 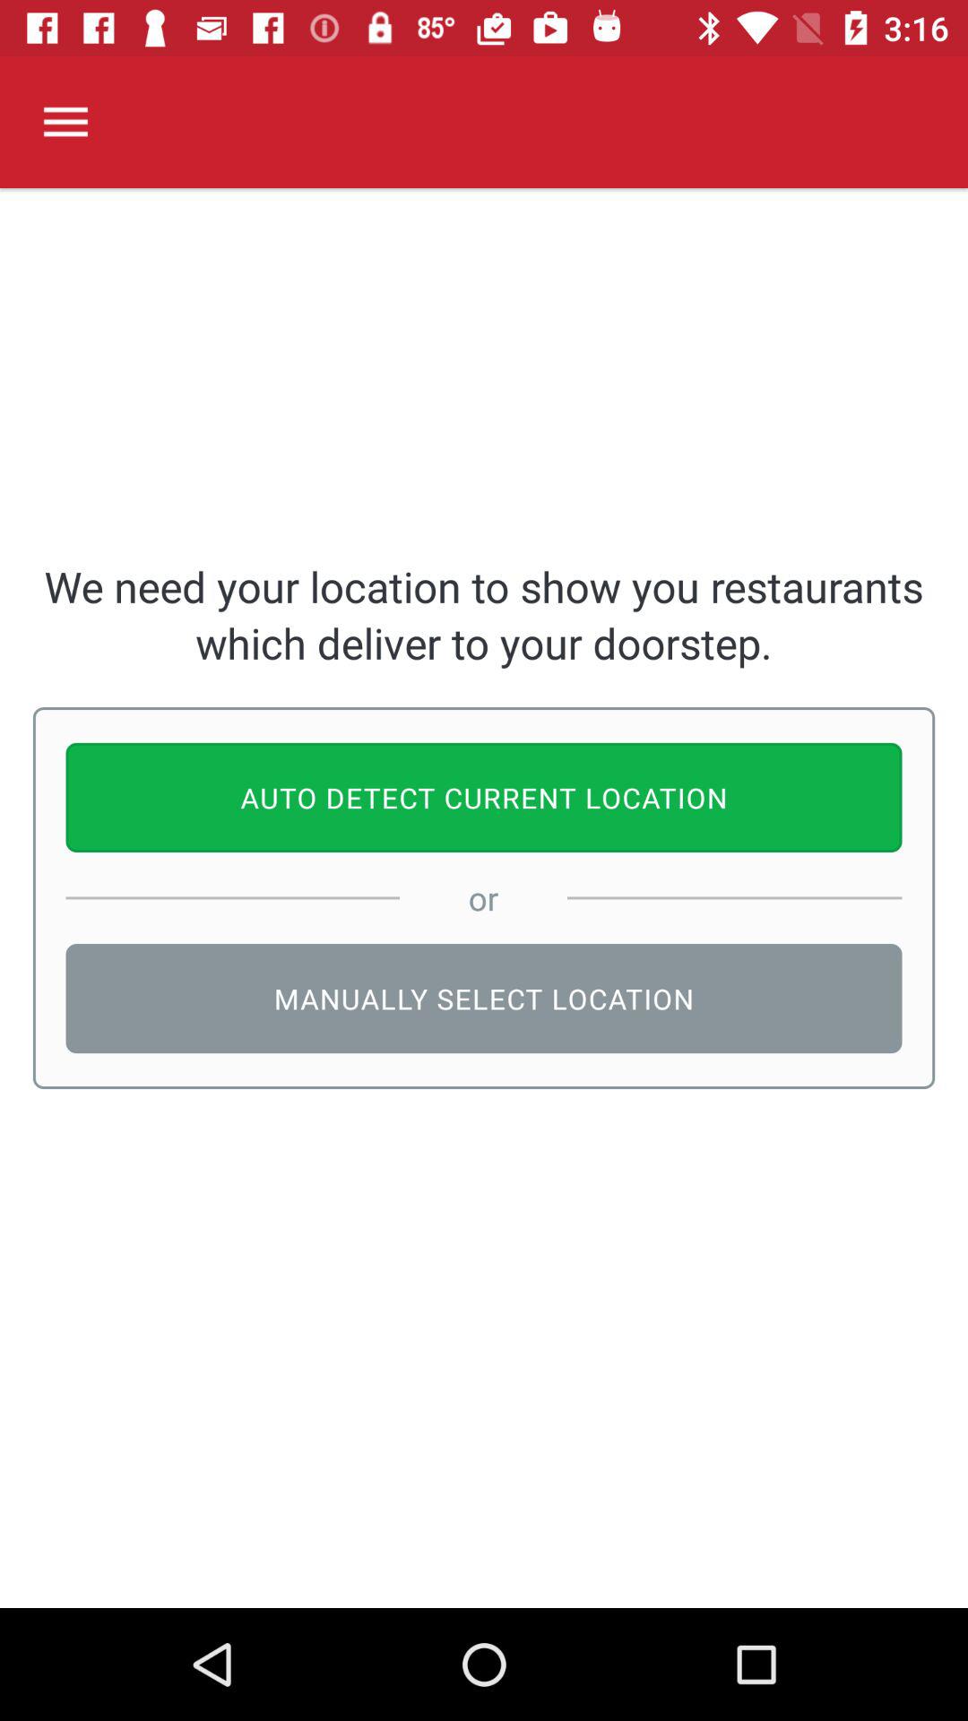 What do you see at coordinates (484, 798) in the screenshot?
I see `turn off the icon above or` at bounding box center [484, 798].